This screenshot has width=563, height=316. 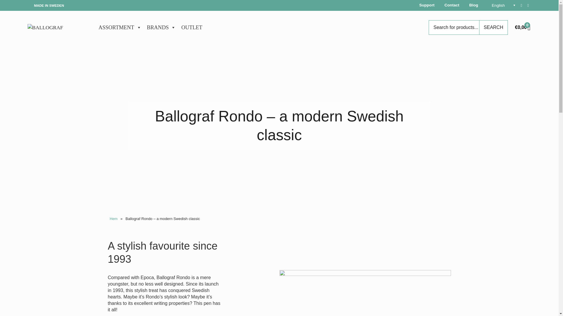 I want to click on BRANDS, so click(x=161, y=28).